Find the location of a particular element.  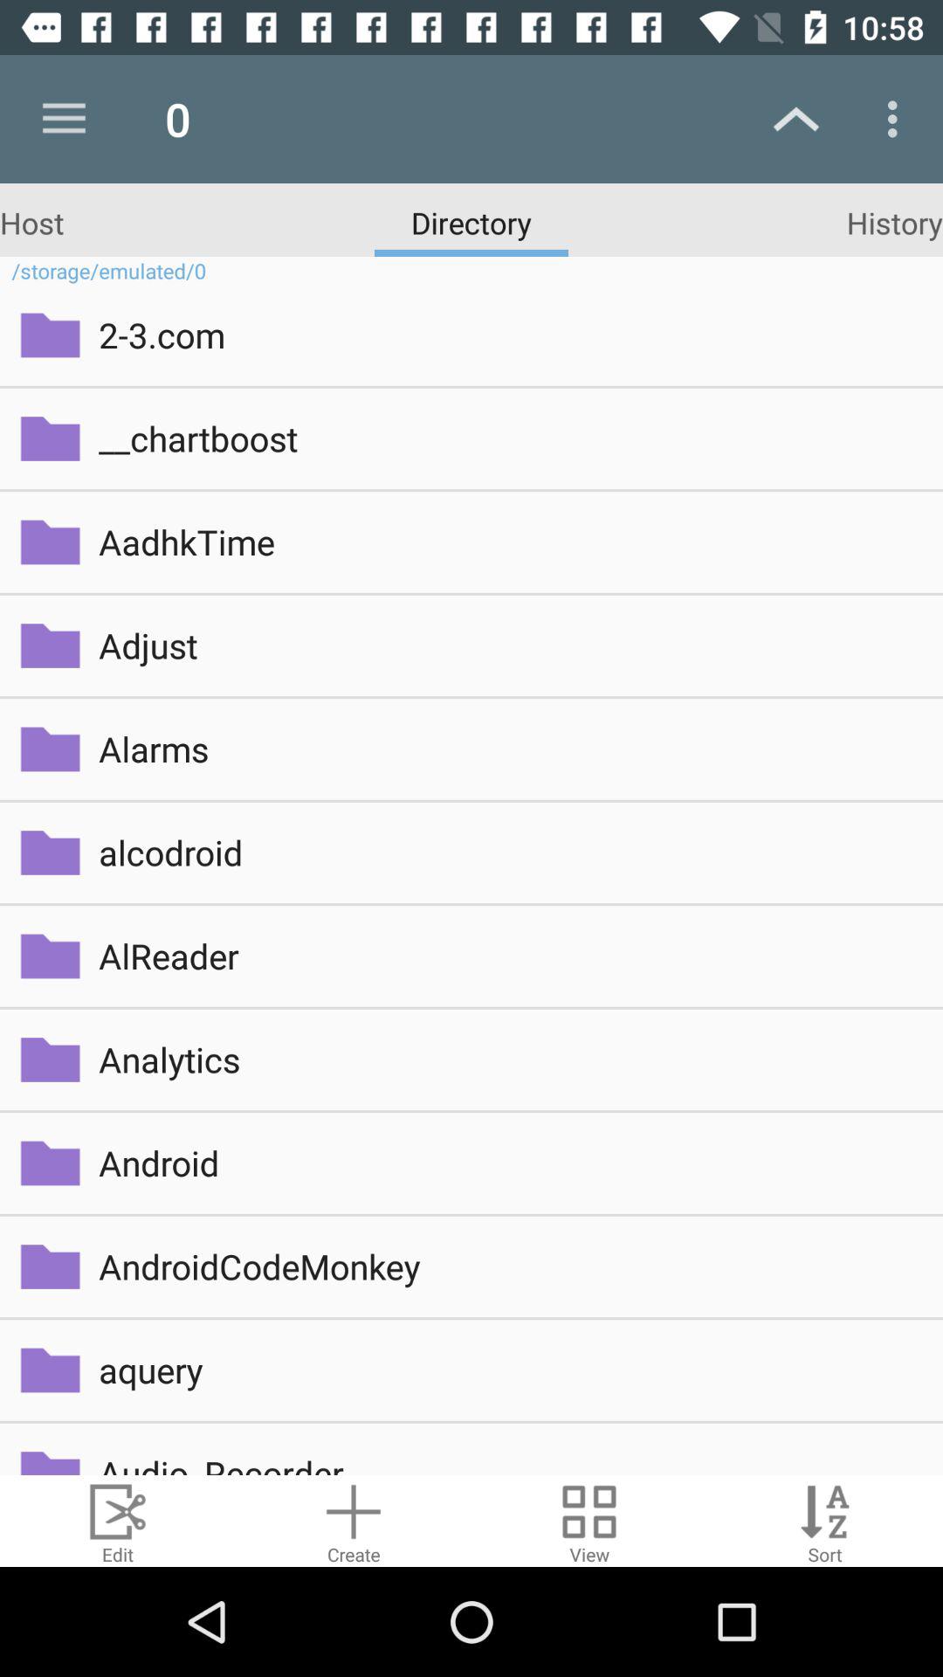

edit directory info is located at coordinates (118, 1522).